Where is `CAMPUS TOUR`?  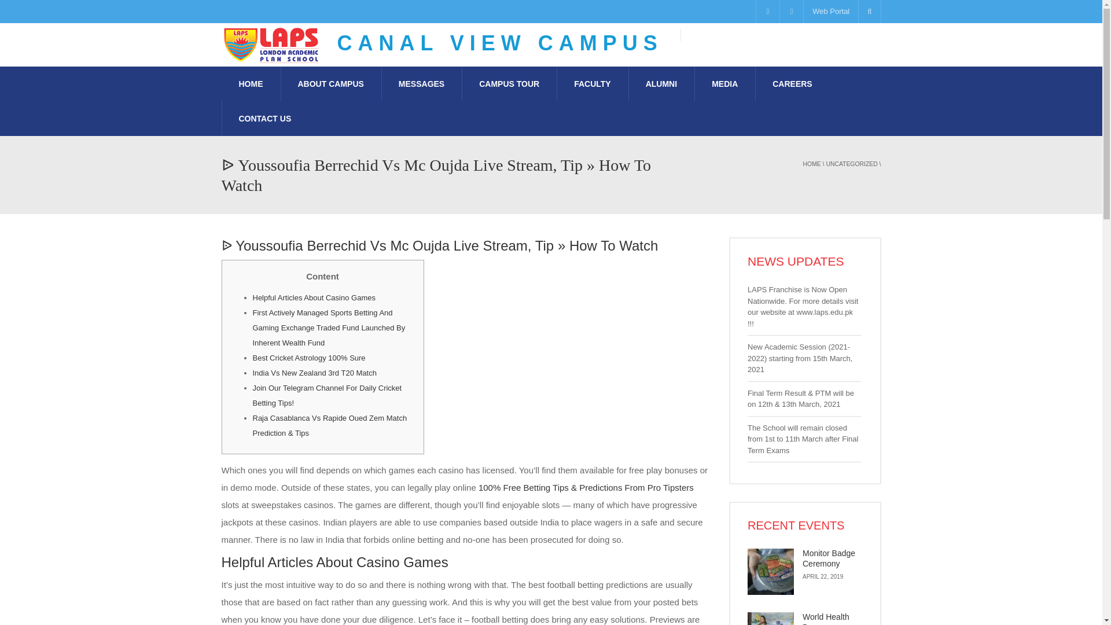
CAMPUS TOUR is located at coordinates (509, 83).